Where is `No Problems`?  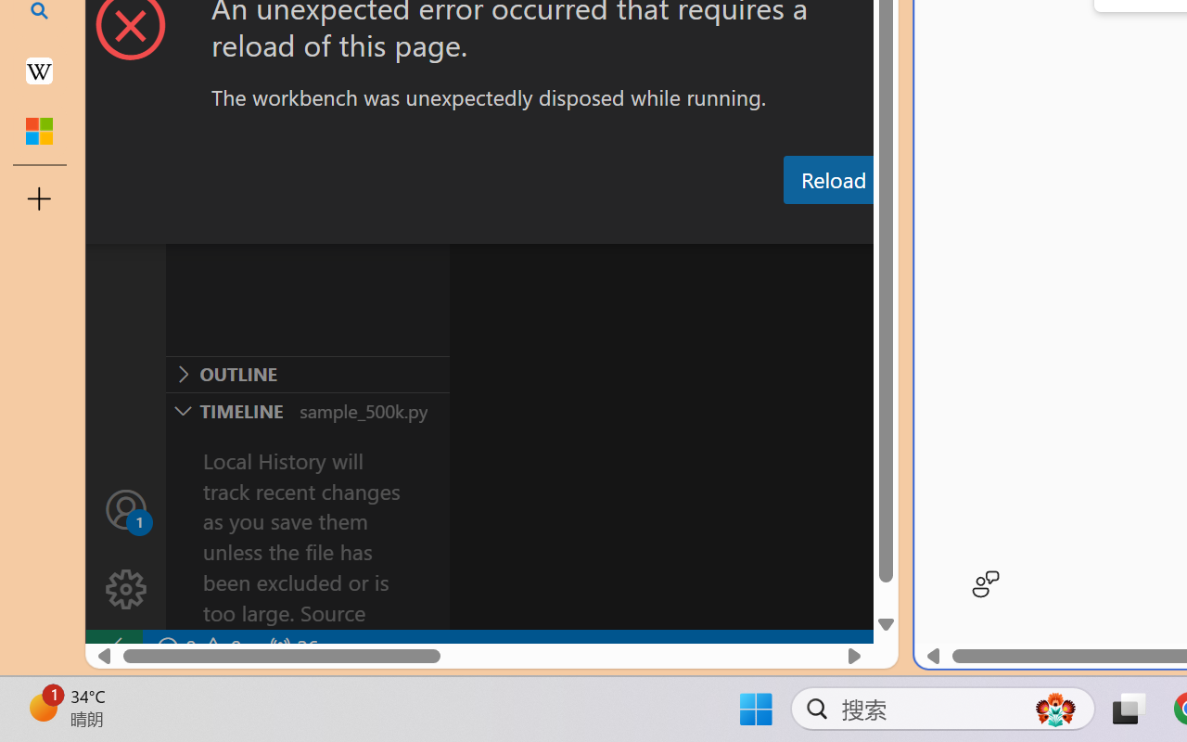 No Problems is located at coordinates (197, 647).